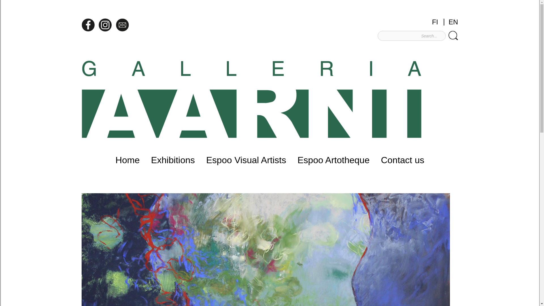 This screenshot has height=306, width=544. Describe the element at coordinates (453, 35) in the screenshot. I see `Search` at that location.